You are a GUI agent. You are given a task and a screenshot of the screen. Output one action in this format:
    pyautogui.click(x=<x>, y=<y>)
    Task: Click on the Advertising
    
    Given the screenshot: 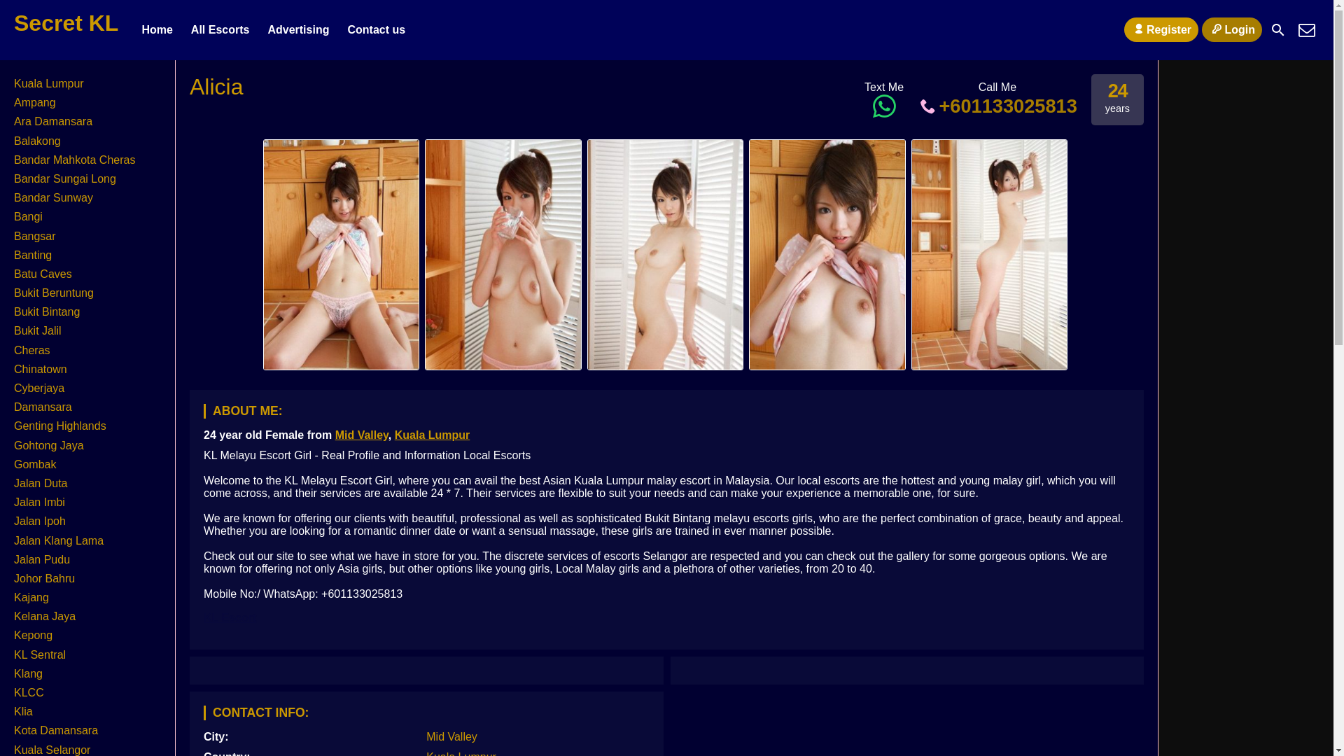 What is the action you would take?
    pyautogui.click(x=298, y=31)
    